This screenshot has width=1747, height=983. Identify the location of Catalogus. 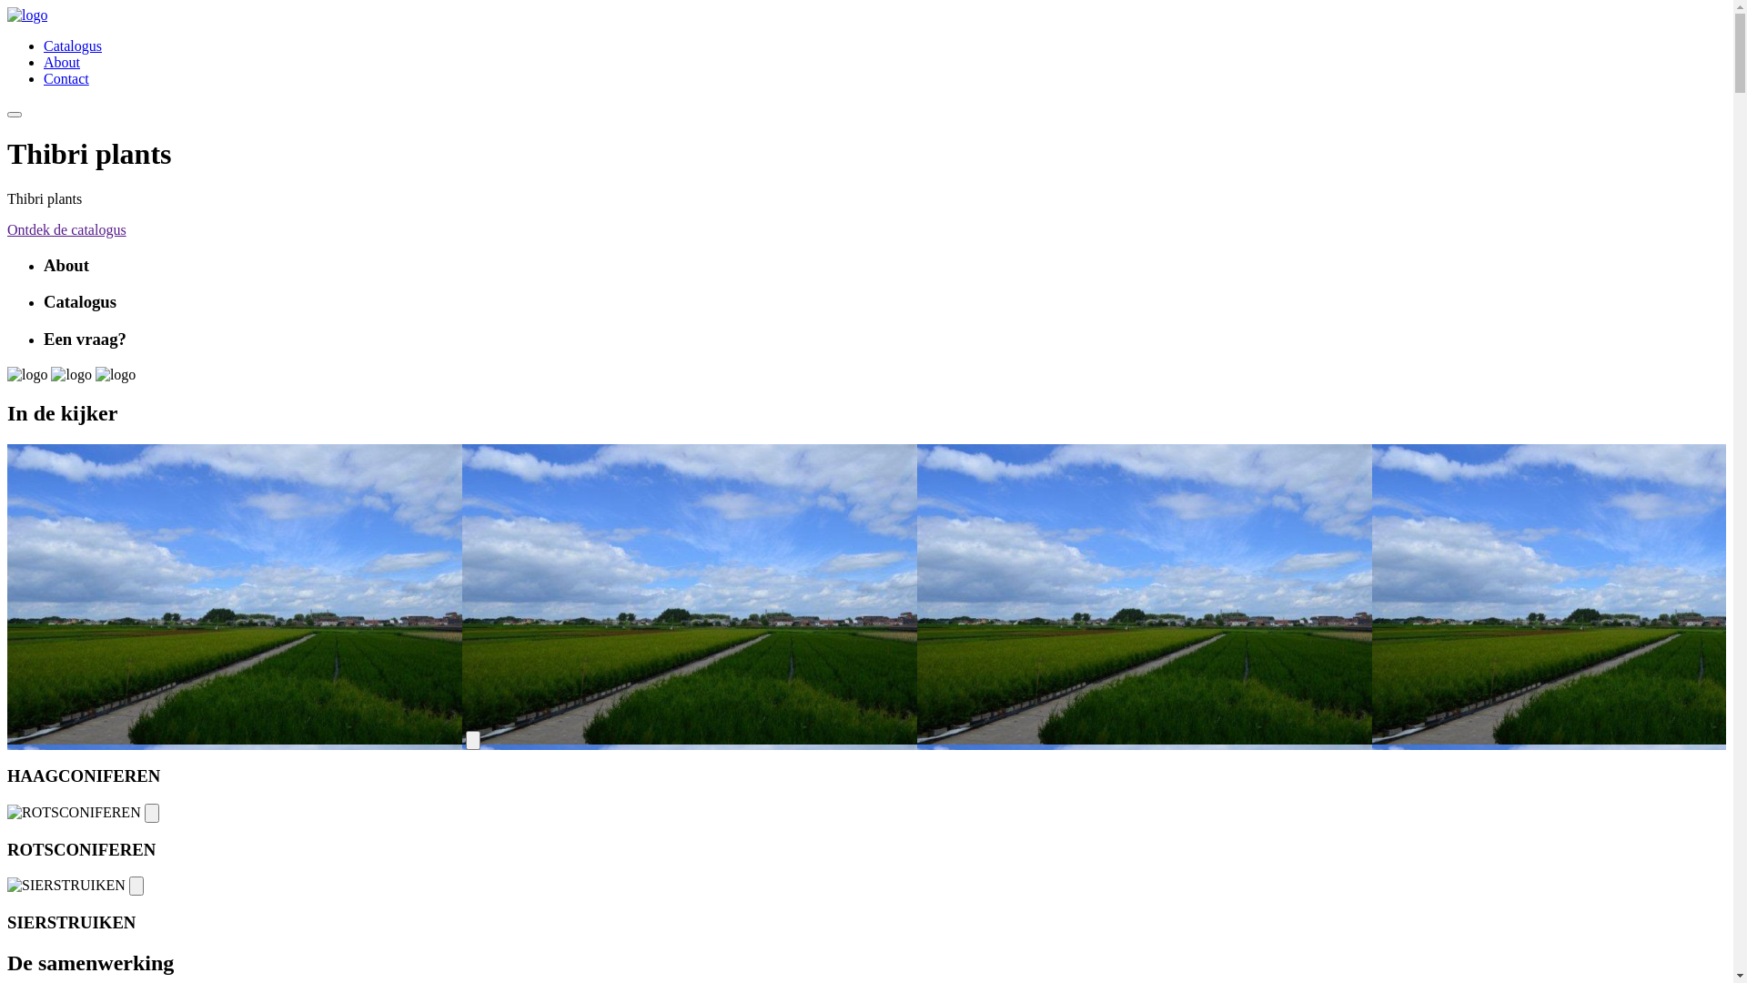
(73, 46).